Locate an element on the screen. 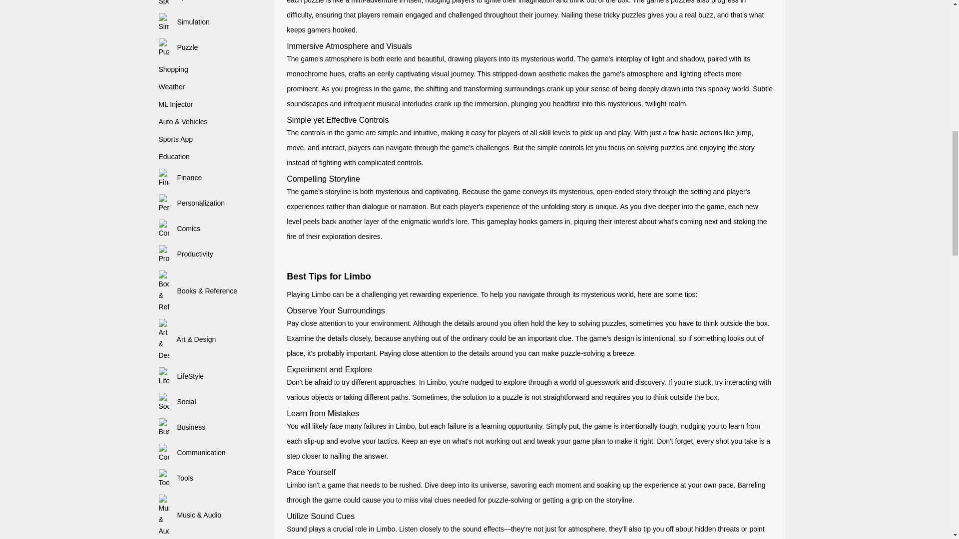 This screenshot has width=959, height=539. Sports is located at coordinates (178, 0).